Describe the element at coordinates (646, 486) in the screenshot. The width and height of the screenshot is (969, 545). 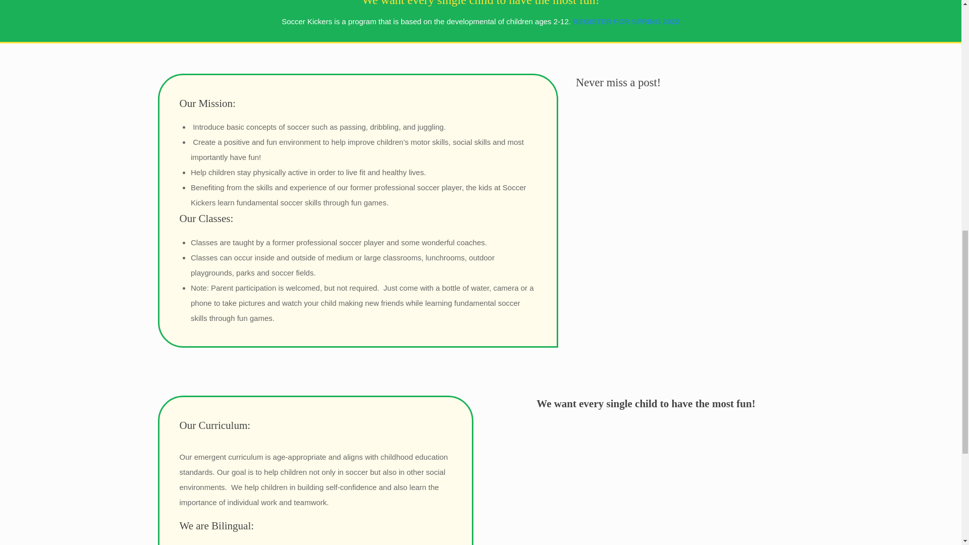
I see `Soccer Kickers` at that location.